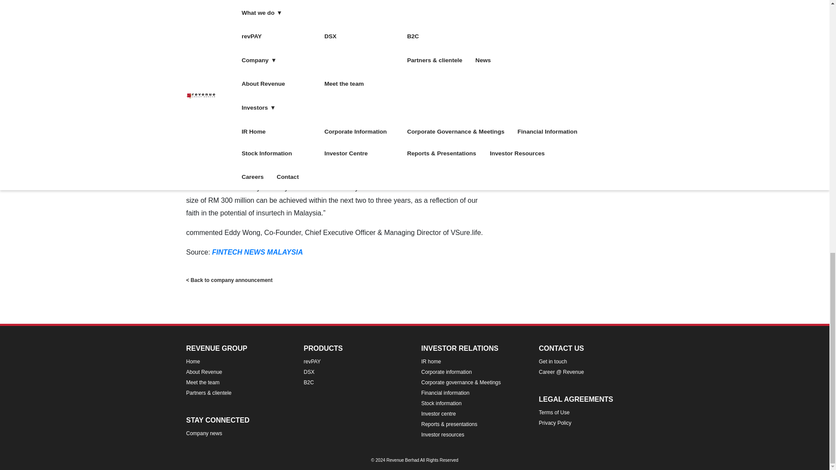  What do you see at coordinates (193, 362) in the screenshot?
I see `Home` at bounding box center [193, 362].